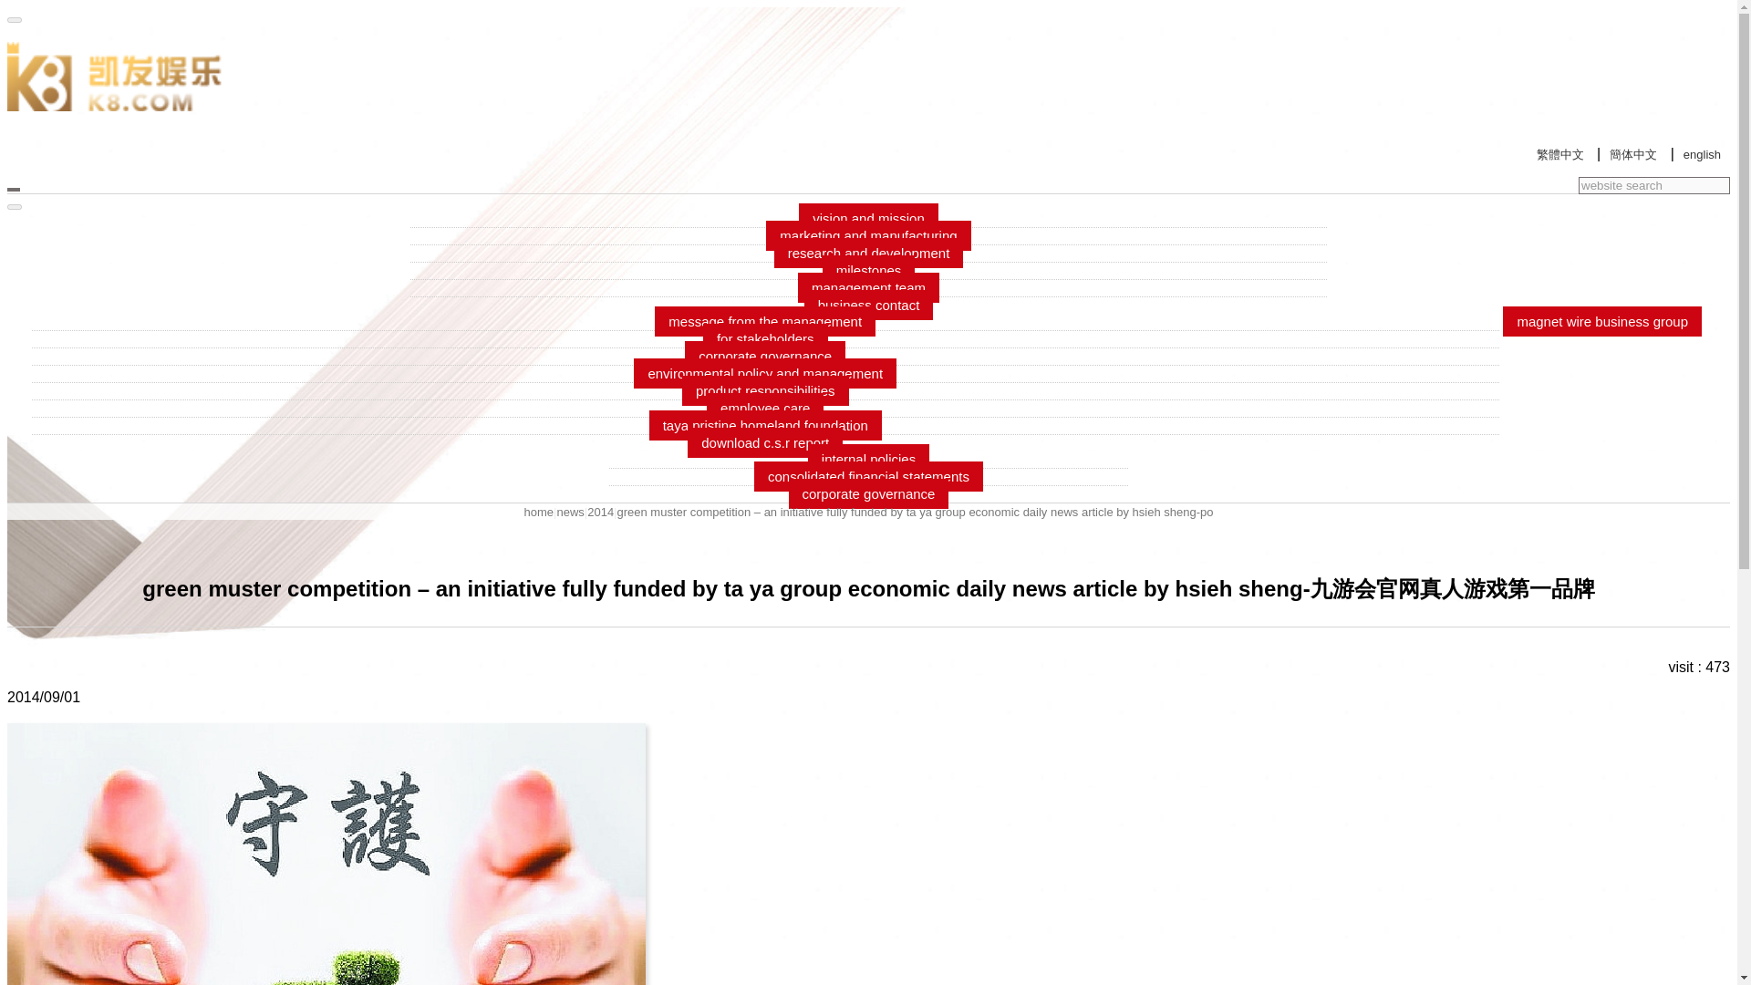  What do you see at coordinates (868, 459) in the screenshot?
I see `internal policies` at bounding box center [868, 459].